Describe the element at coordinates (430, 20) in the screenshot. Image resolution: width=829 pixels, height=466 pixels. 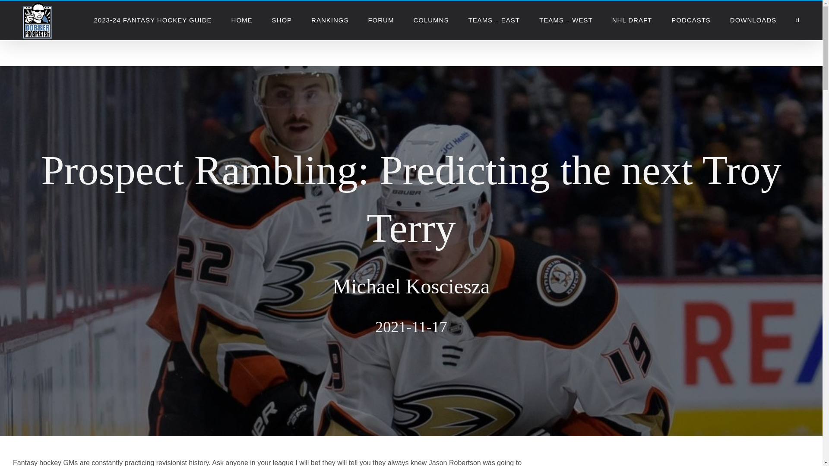
I see `COLUMNS` at that location.